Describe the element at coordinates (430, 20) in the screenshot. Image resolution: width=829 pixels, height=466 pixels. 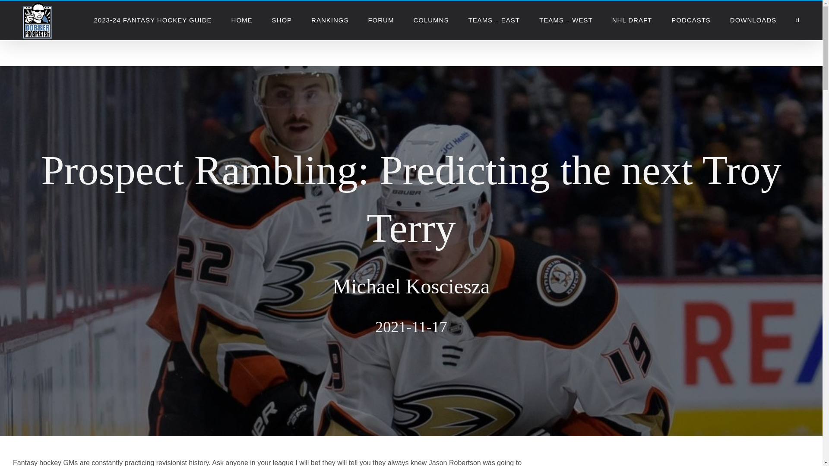
I see `COLUMNS` at that location.